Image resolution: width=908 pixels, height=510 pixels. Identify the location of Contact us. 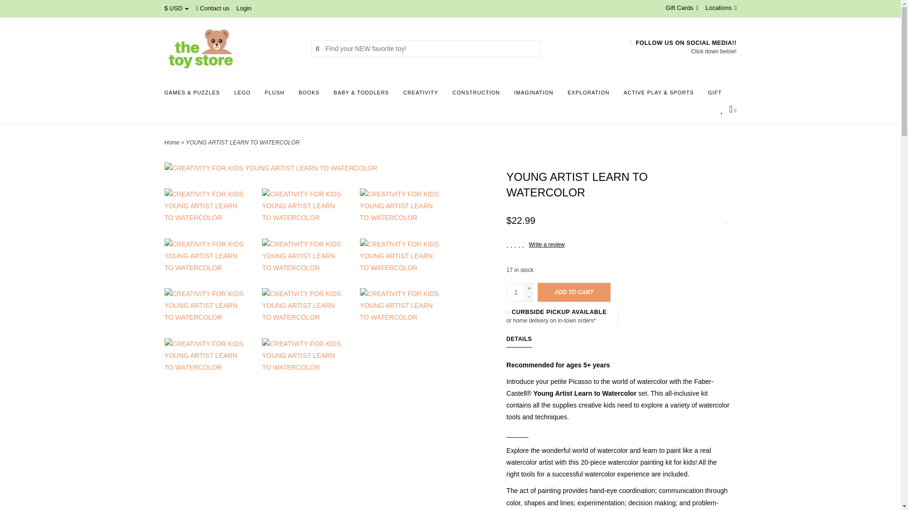
(213, 8).